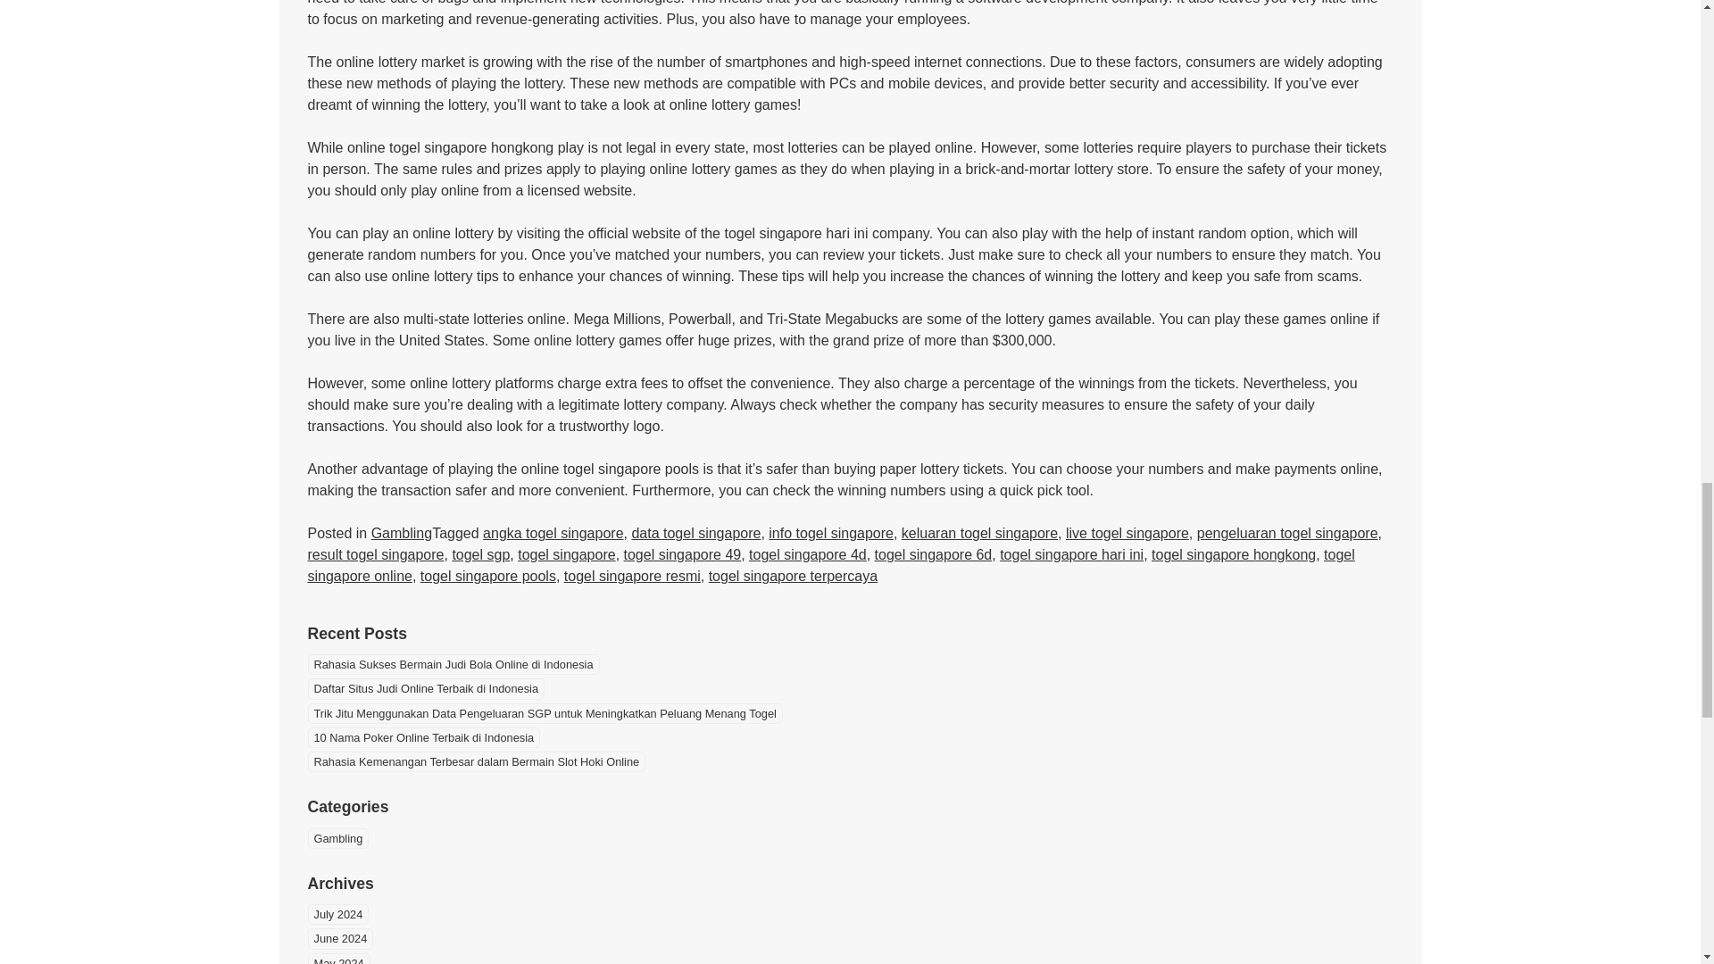 Image resolution: width=1714 pixels, height=964 pixels. Describe the element at coordinates (480, 554) in the screenshot. I see `togel sgp` at that location.